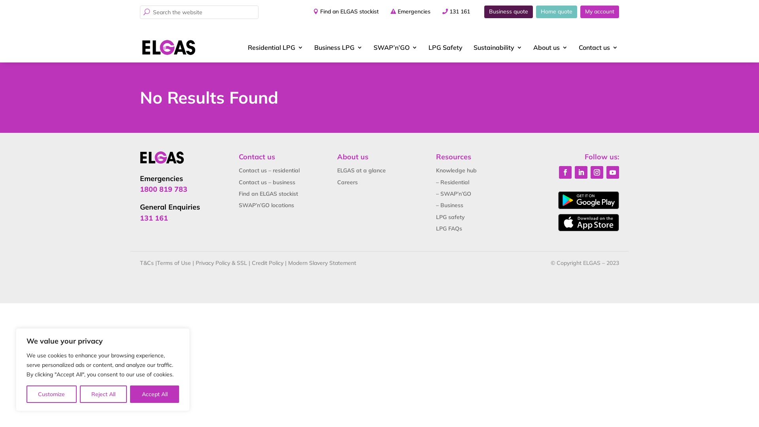  What do you see at coordinates (508, 12) in the screenshot?
I see `Business quote` at bounding box center [508, 12].